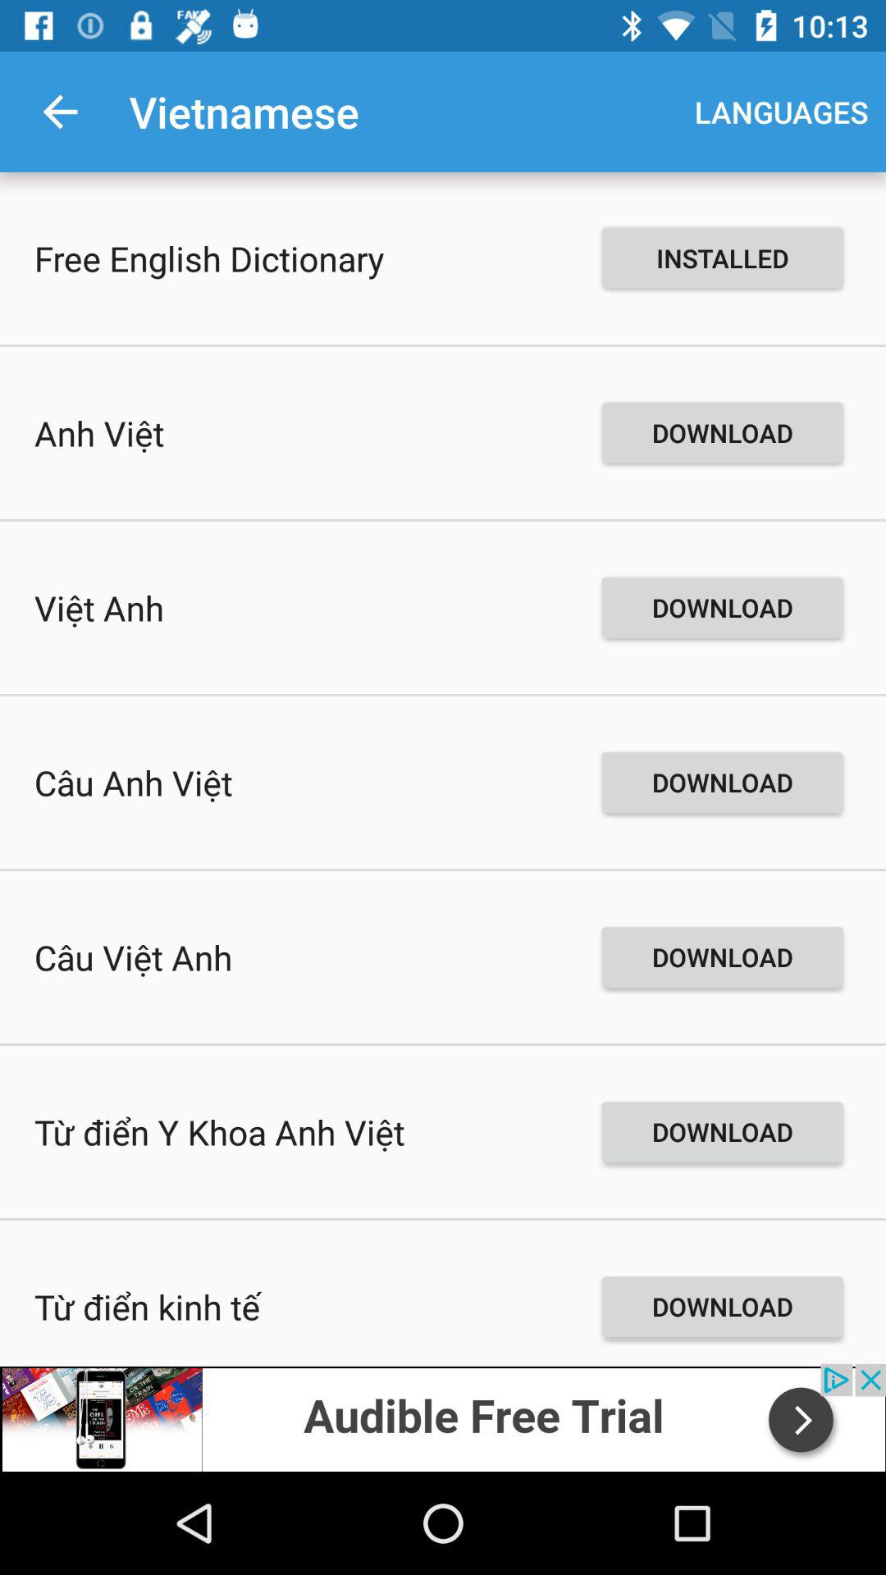  What do you see at coordinates (443, 1417) in the screenshot?
I see `select the advertisement` at bounding box center [443, 1417].